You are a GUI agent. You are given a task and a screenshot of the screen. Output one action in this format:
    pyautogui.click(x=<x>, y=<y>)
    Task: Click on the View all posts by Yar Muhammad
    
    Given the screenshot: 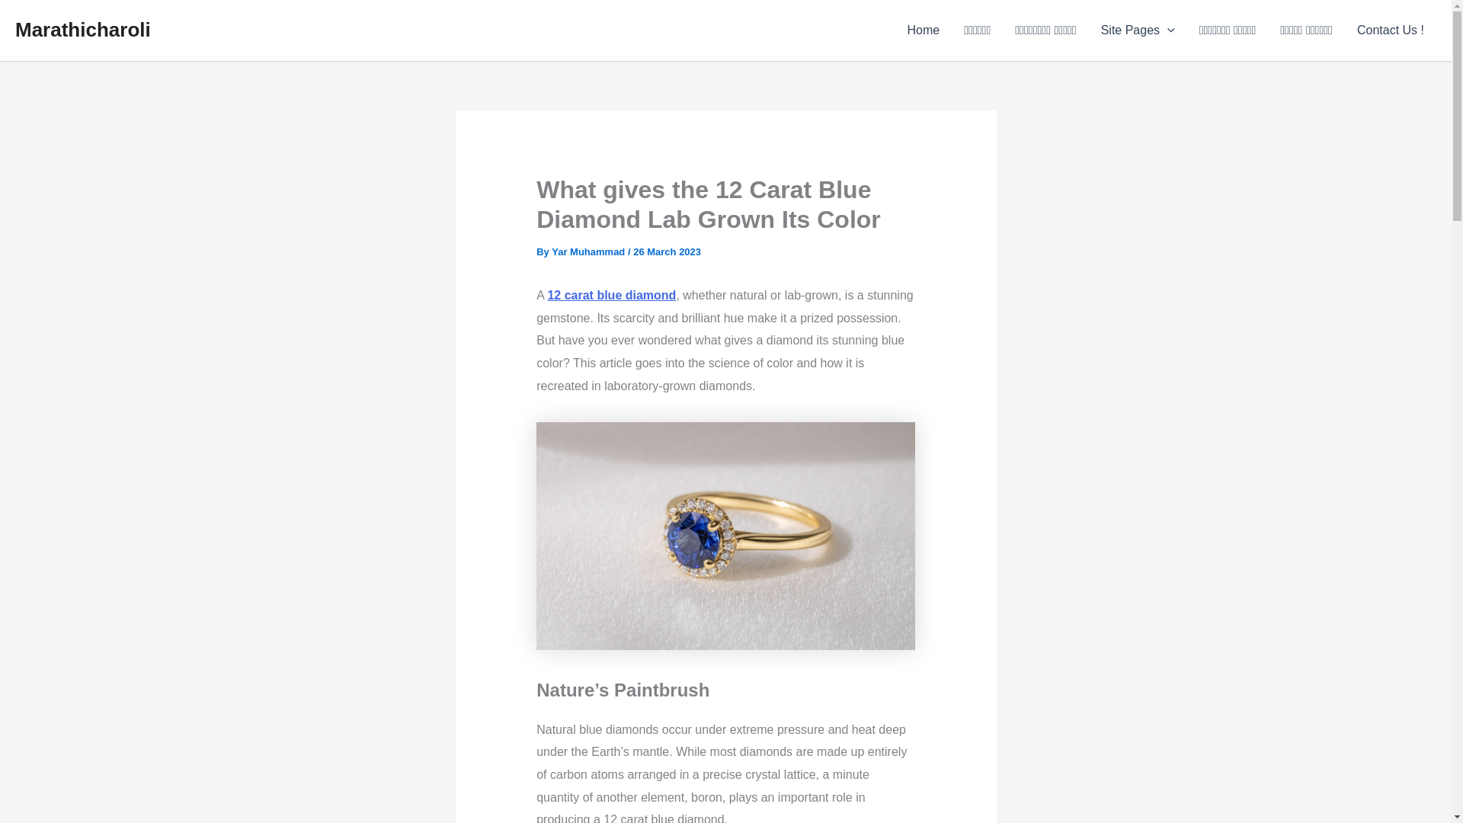 What is the action you would take?
    pyautogui.click(x=589, y=251)
    